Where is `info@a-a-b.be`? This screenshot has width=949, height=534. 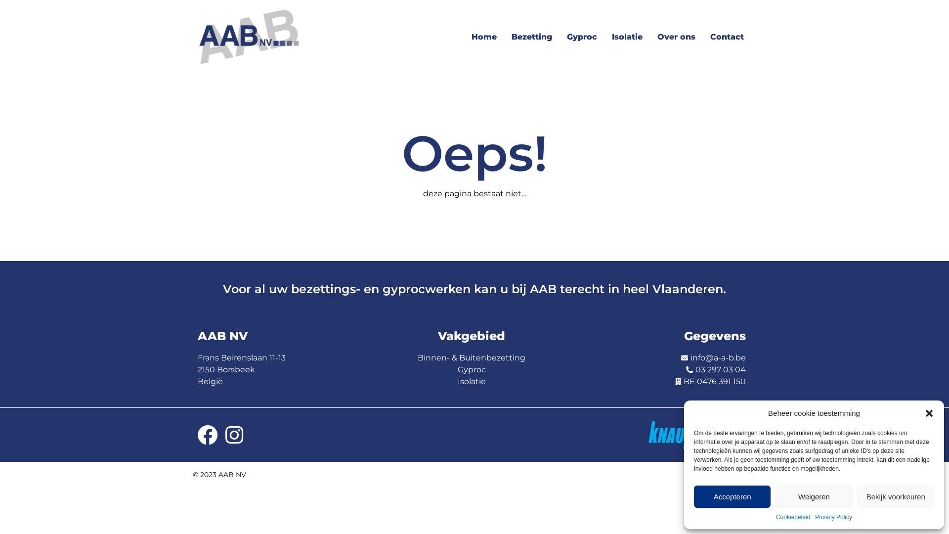
info@a-a-b.be is located at coordinates (657, 358).